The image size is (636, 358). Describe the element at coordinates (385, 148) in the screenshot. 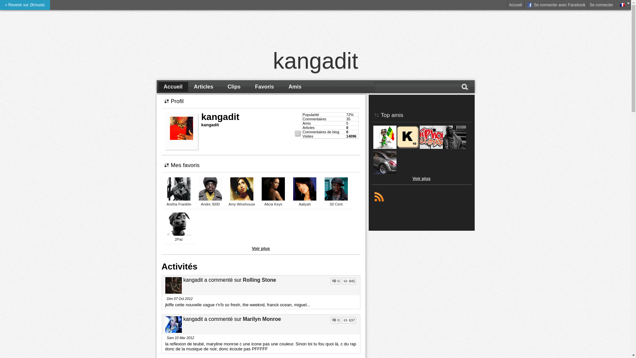

I see `DJ KELLY` at that location.